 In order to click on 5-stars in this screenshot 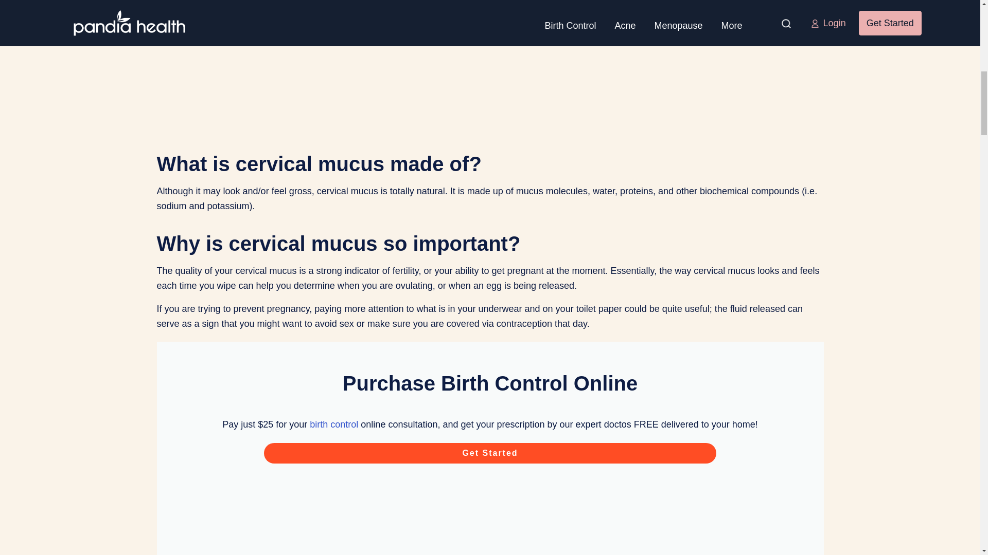, I will do `click(490, 542)`.